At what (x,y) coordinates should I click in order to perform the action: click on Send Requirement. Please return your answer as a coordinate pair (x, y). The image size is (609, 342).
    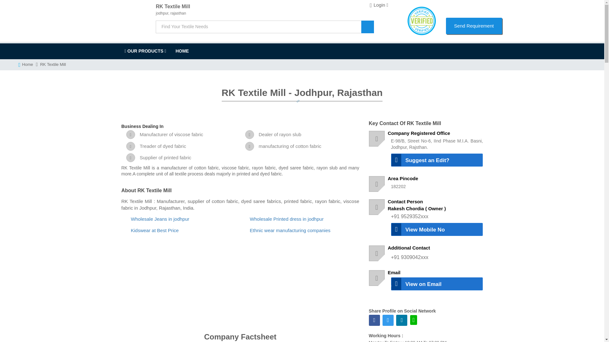
    Looking at the image, I should click on (474, 26).